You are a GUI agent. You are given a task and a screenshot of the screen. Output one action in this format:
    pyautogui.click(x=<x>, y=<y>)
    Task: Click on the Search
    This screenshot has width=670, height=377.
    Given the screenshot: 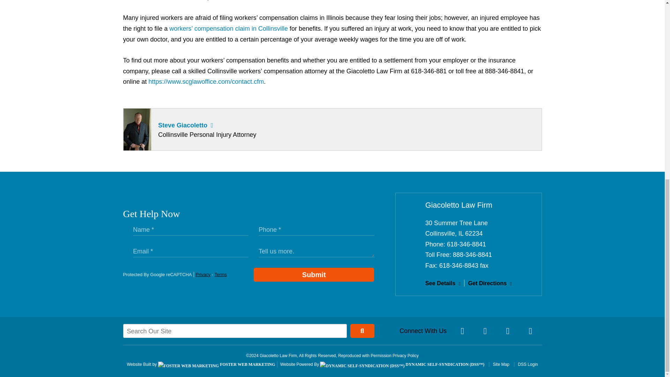 What is the action you would take?
    pyautogui.click(x=362, y=331)
    